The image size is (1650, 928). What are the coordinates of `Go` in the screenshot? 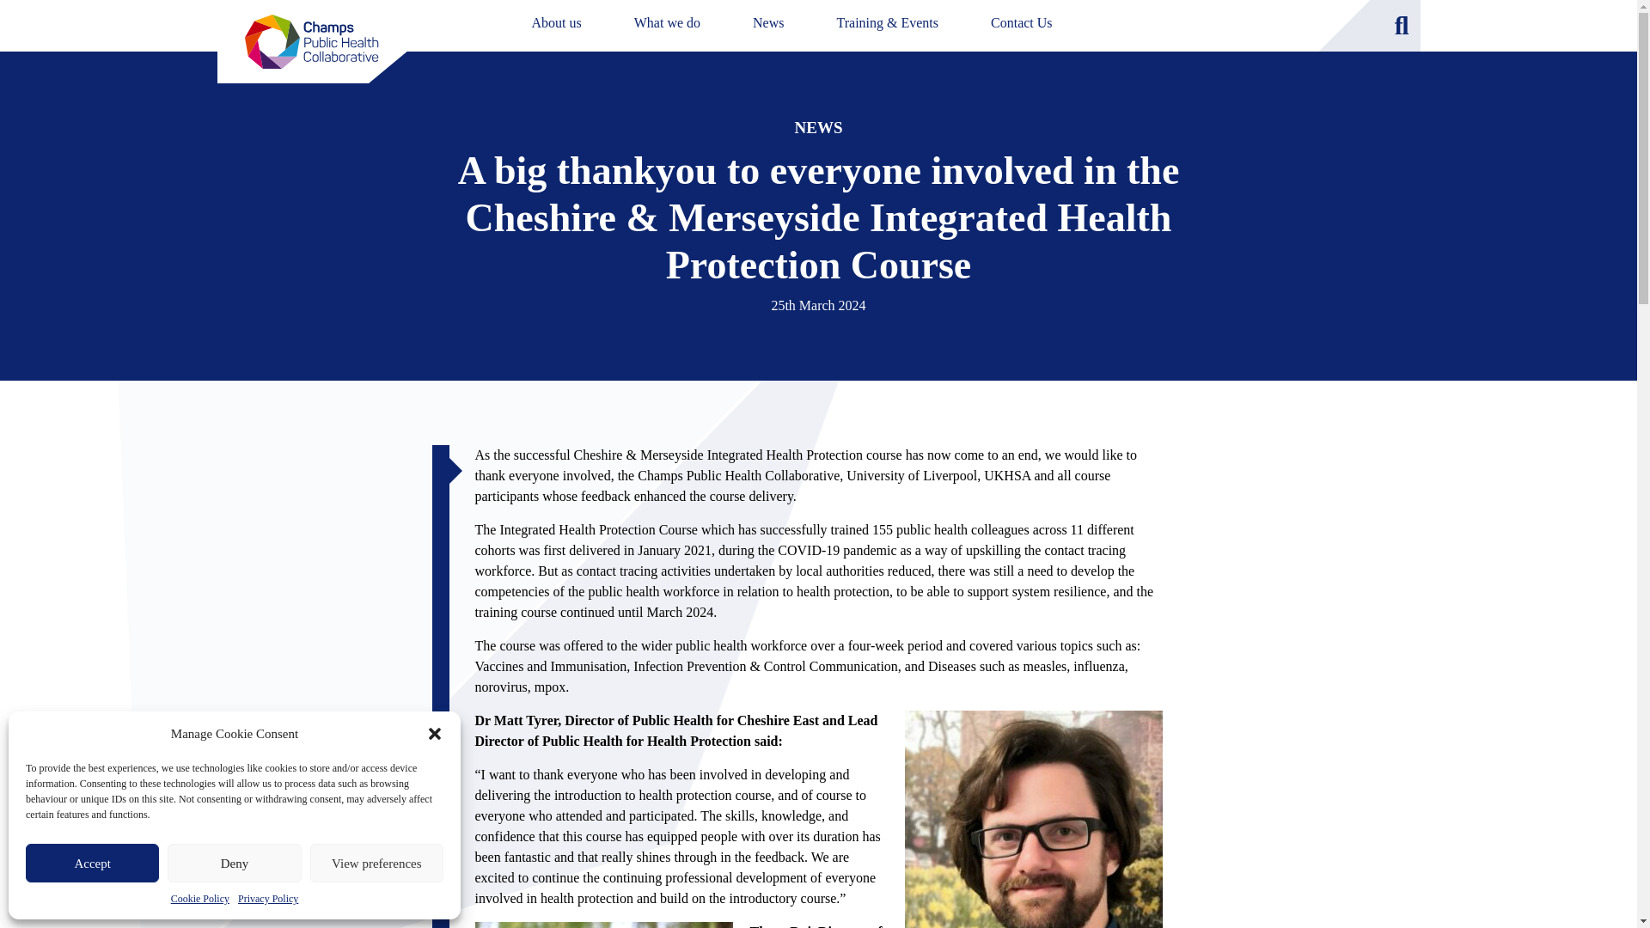 It's located at (1457, 25).